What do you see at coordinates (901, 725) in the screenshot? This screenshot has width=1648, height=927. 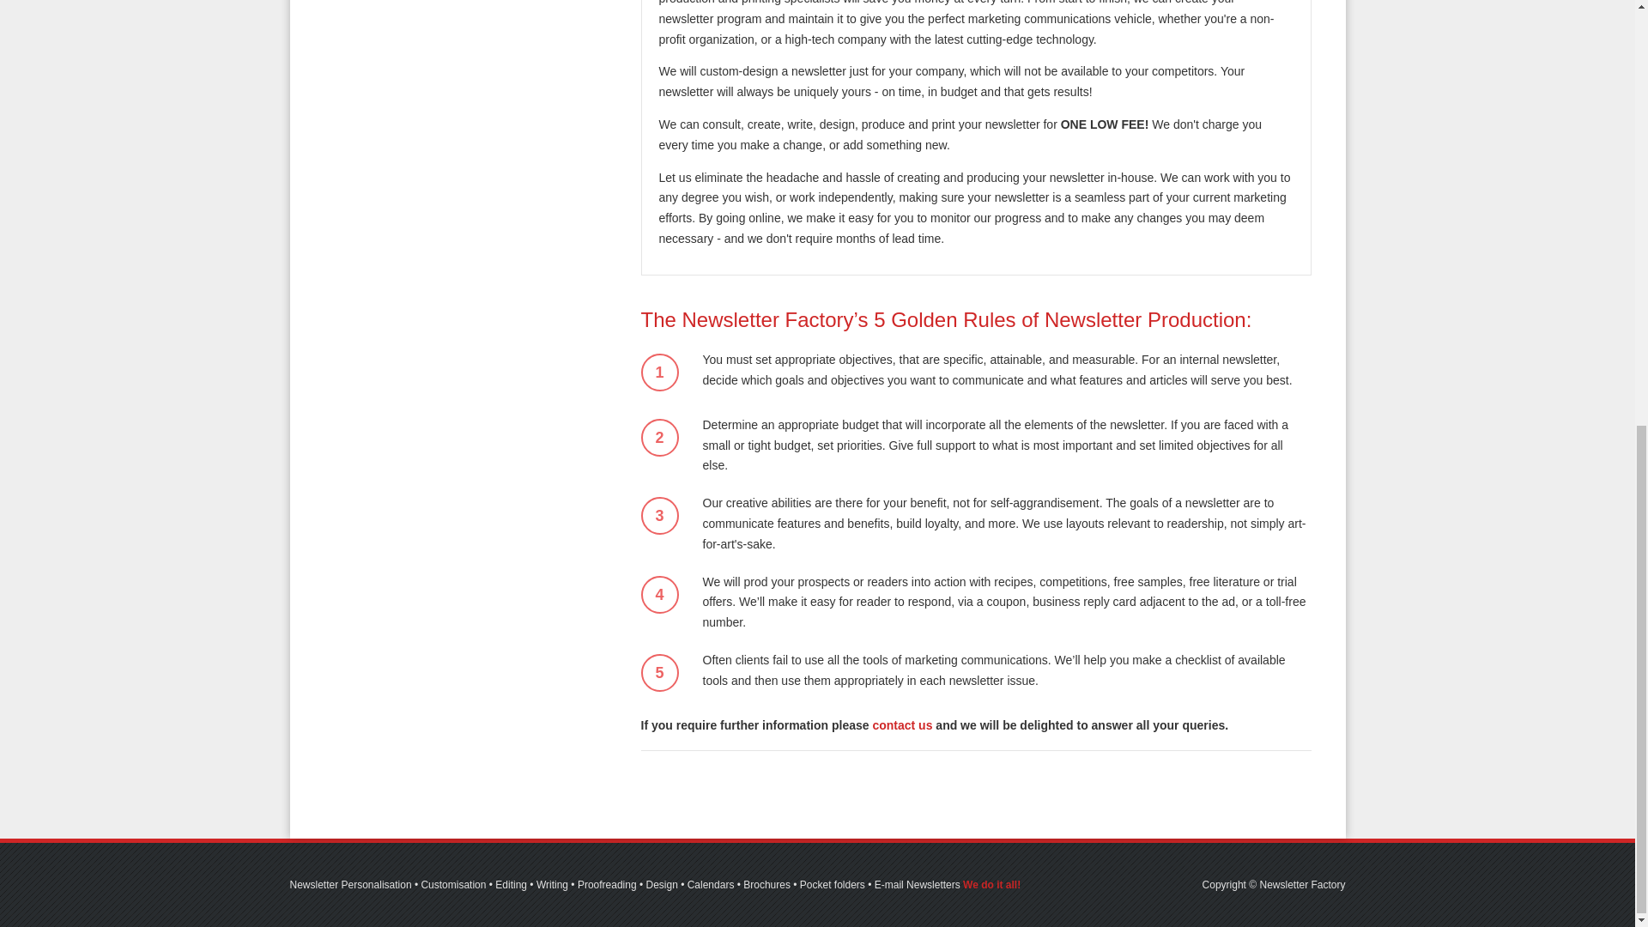 I see `contact us` at bounding box center [901, 725].